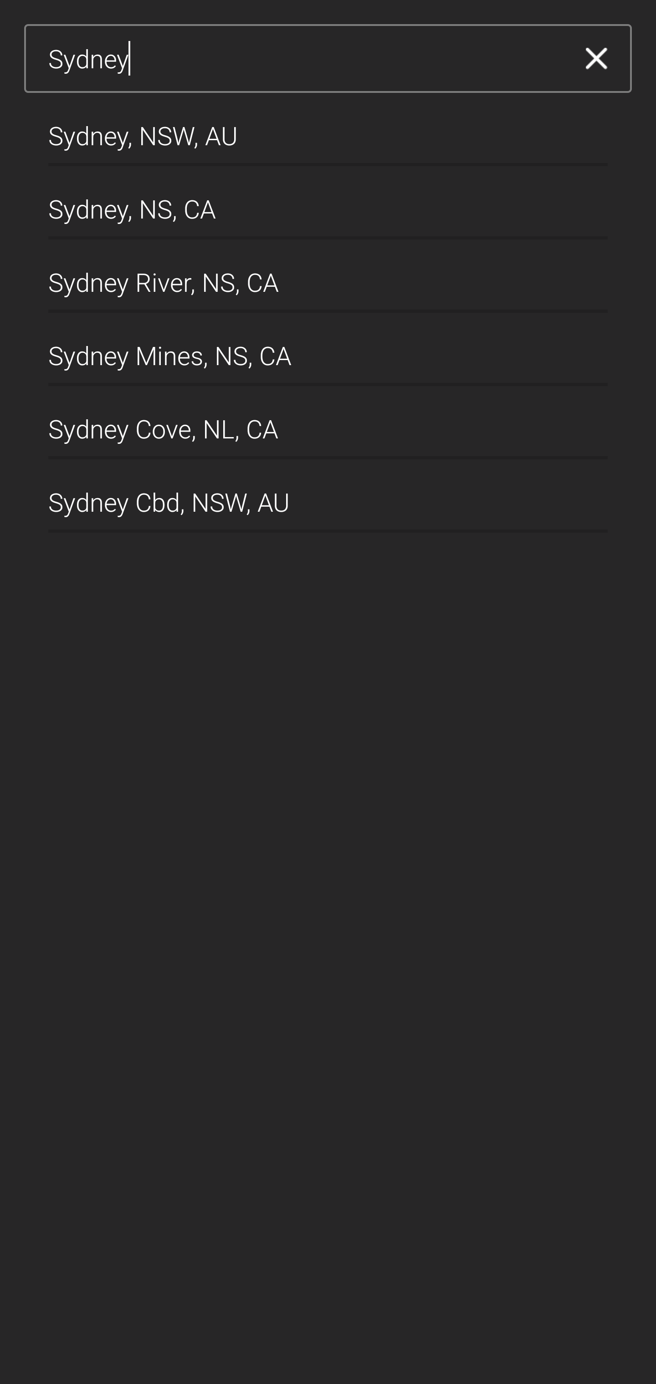 Image resolution: width=656 pixels, height=1384 pixels. I want to click on Sydney Cove, NL, CA, so click(328, 422).